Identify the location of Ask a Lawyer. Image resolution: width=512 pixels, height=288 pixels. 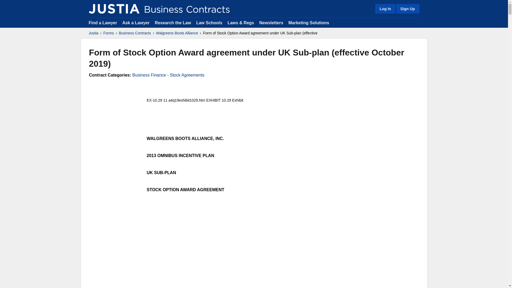
(137, 22).